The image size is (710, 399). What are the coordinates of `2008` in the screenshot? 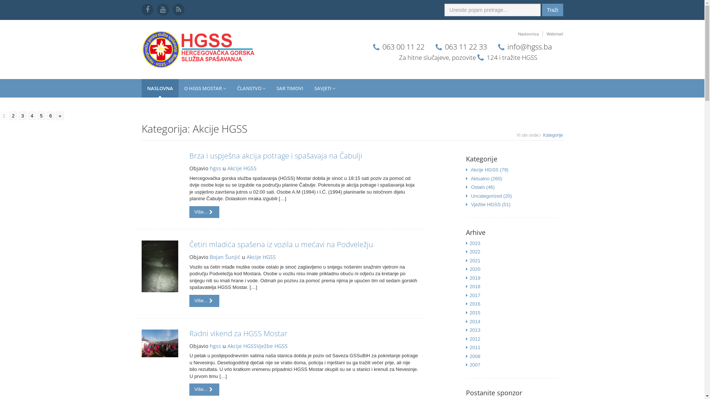 It's located at (475, 356).